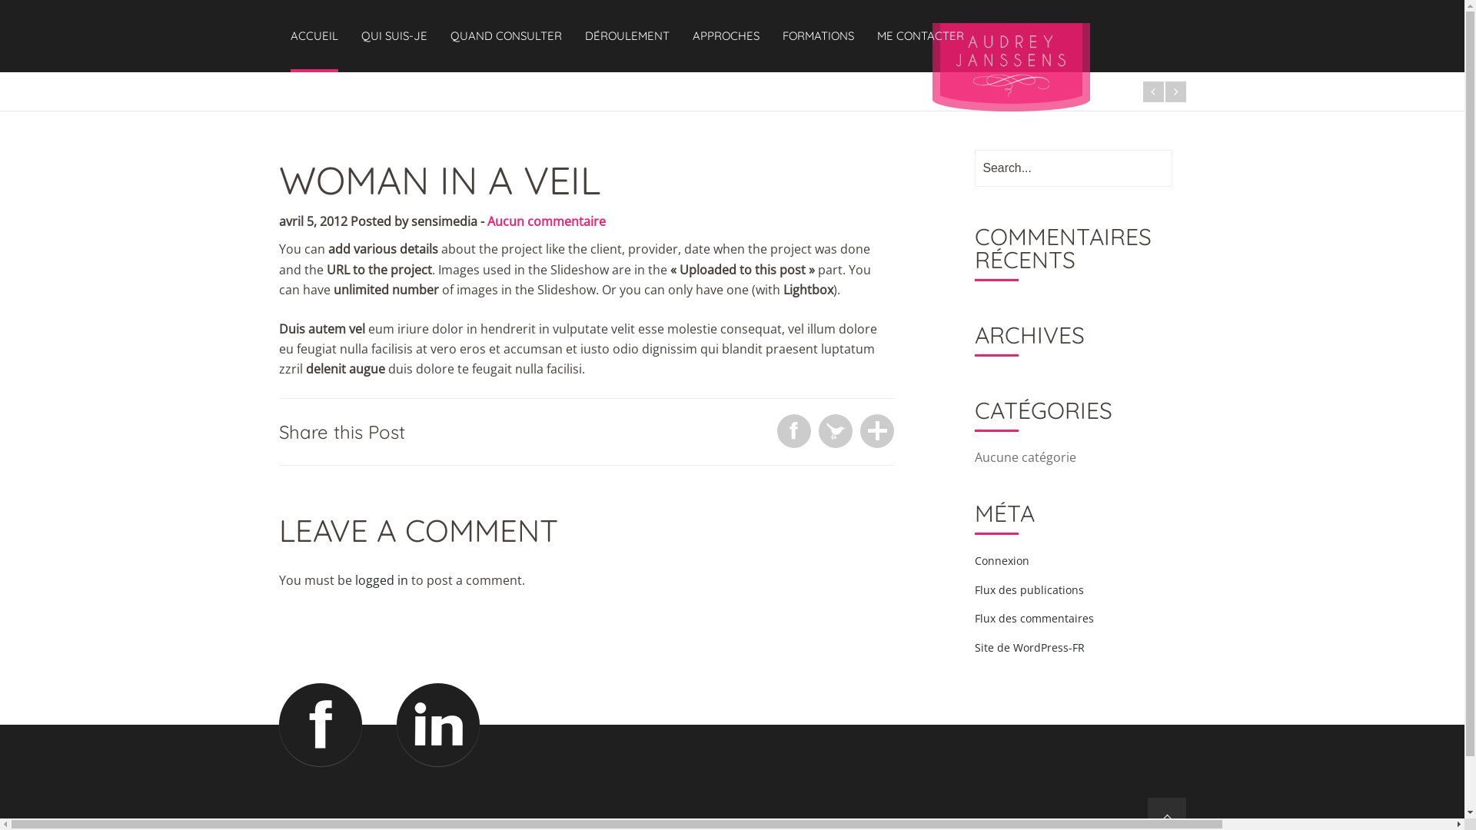 This screenshot has width=1476, height=830. I want to click on Connexion, so click(1002, 561).